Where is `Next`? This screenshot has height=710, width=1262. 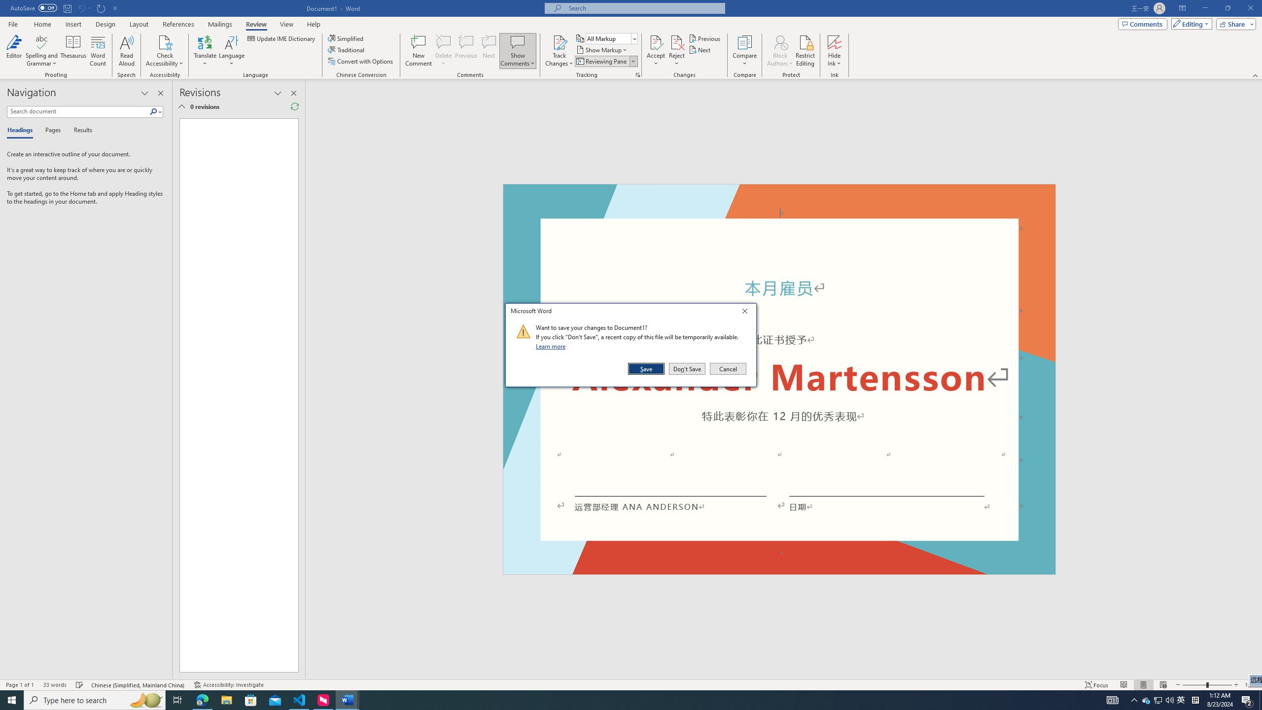
Next is located at coordinates (701, 49).